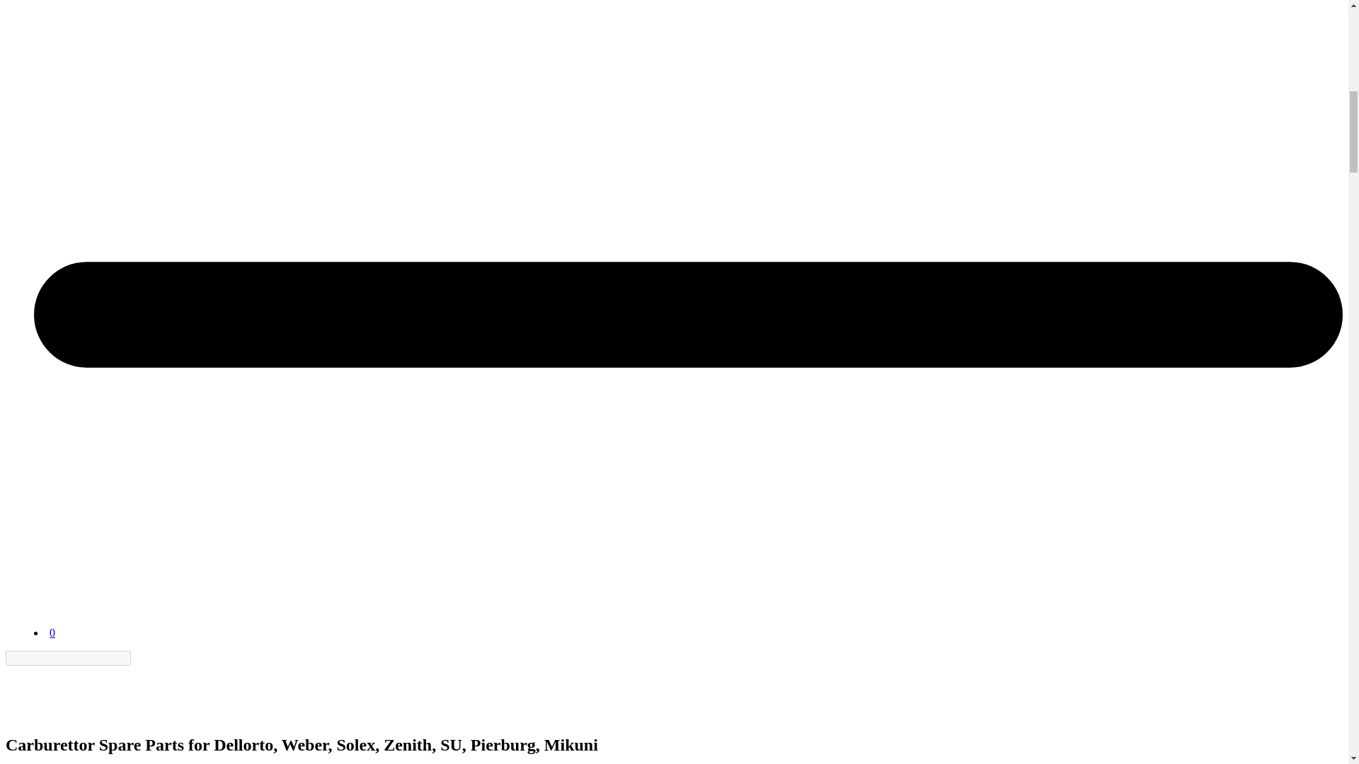  What do you see at coordinates (40, 714) in the screenshot?
I see `Dellorto Shop Carburettor Shop Ricambi Carburatori` at bounding box center [40, 714].